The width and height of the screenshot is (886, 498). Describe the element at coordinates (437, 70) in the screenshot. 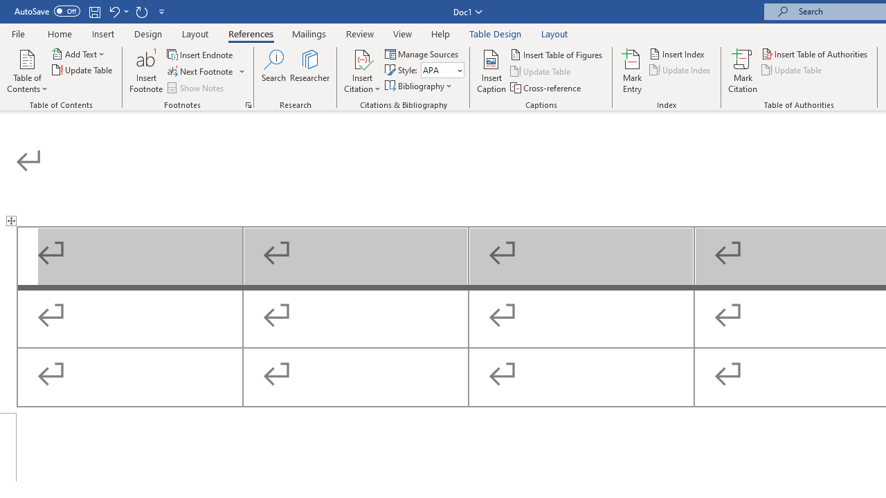

I see `Style` at that location.